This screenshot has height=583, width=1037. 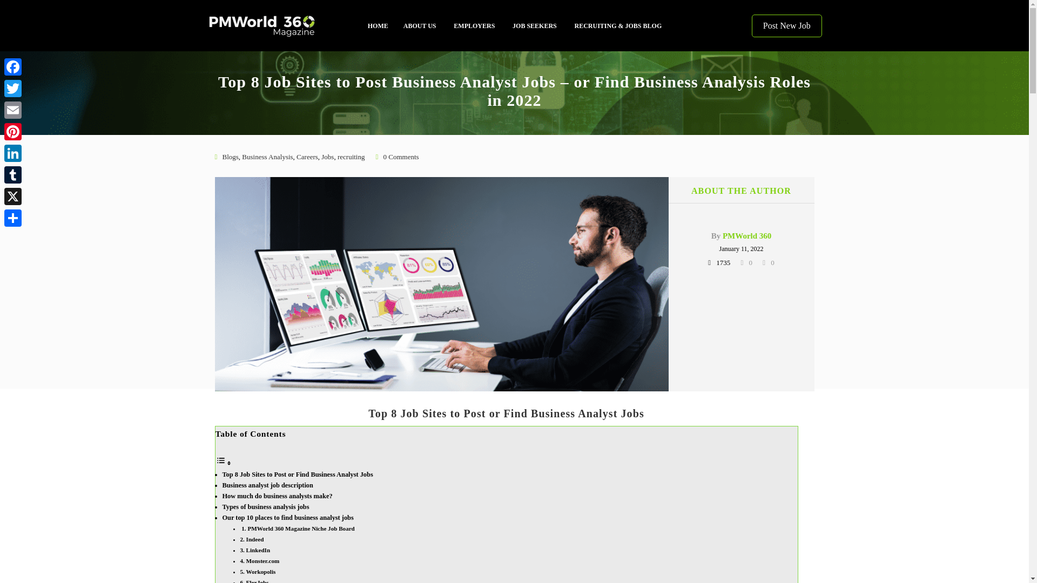 What do you see at coordinates (535, 25) in the screenshot?
I see `JOB SEEKERS` at bounding box center [535, 25].